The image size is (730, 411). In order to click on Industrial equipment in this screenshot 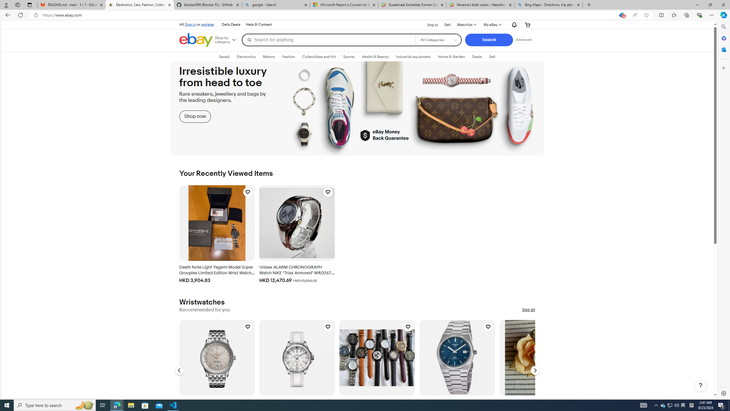, I will do `click(413, 57)`.